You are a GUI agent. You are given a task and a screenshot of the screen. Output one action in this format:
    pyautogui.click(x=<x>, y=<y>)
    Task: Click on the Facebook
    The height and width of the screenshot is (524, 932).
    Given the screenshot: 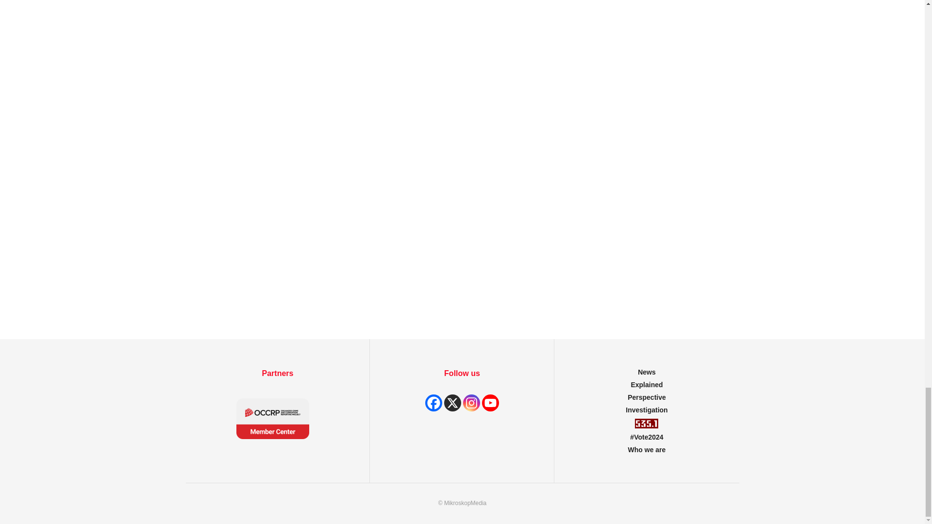 What is the action you would take?
    pyautogui.click(x=433, y=403)
    